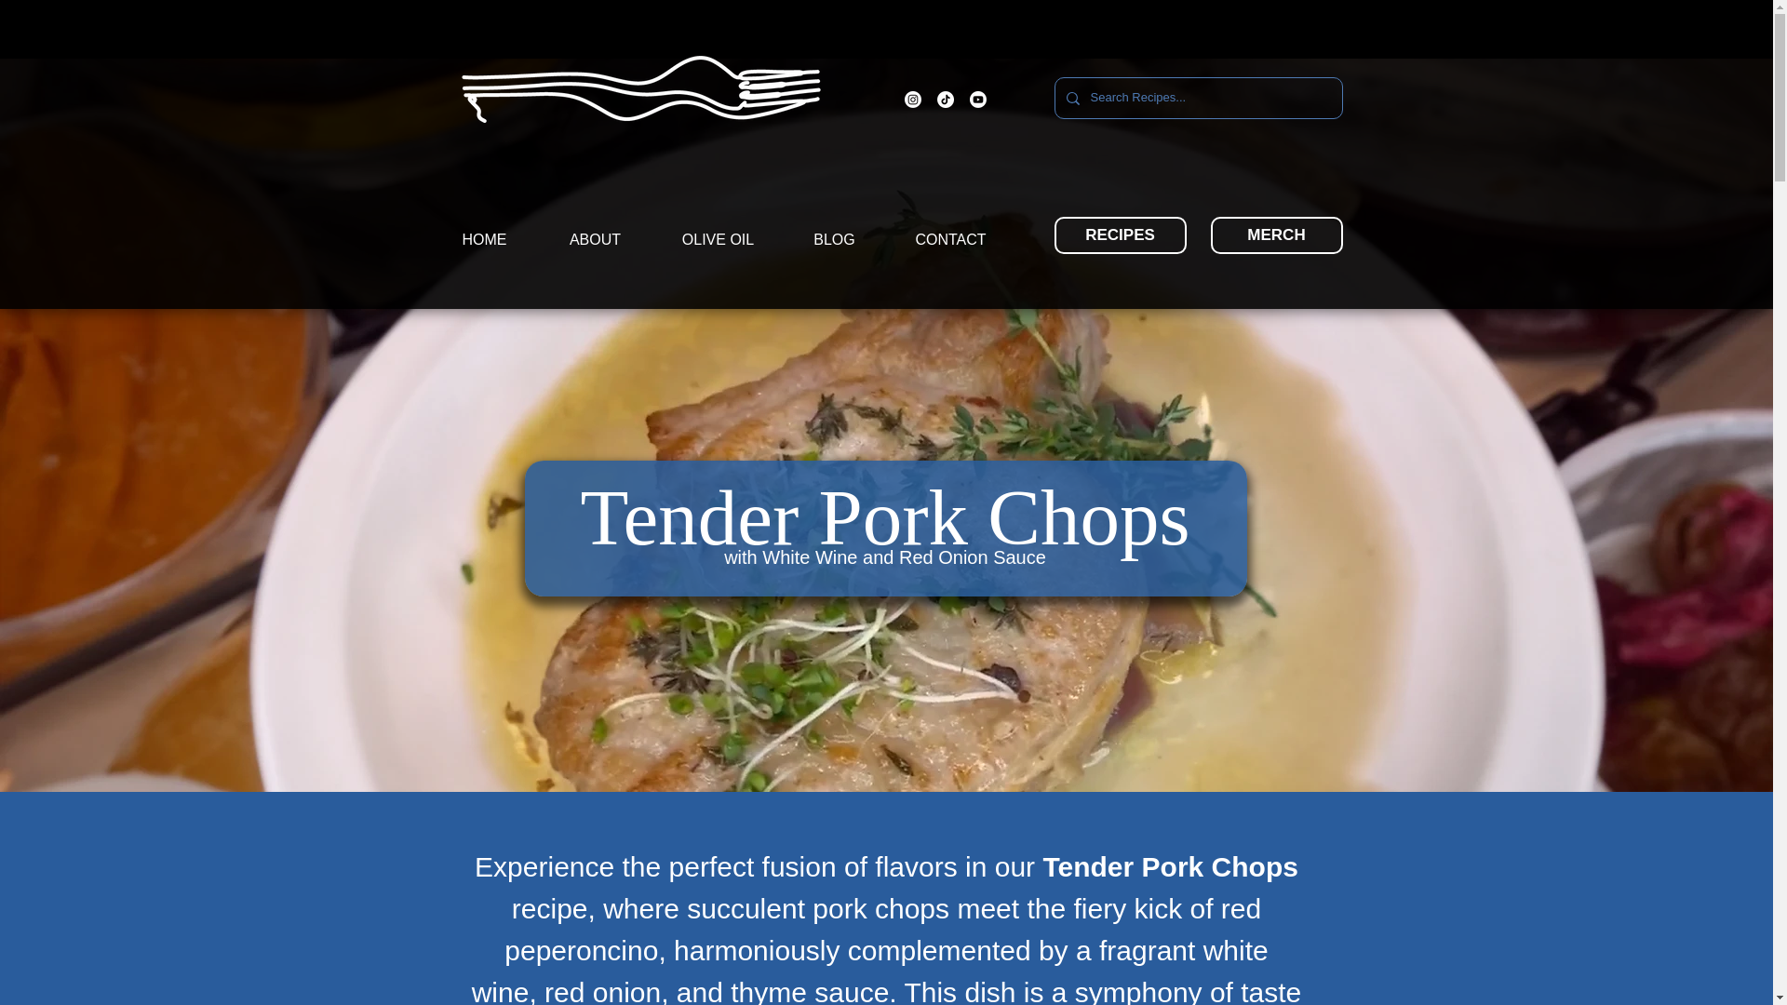  What do you see at coordinates (1120, 235) in the screenshot?
I see `RECIPES` at bounding box center [1120, 235].